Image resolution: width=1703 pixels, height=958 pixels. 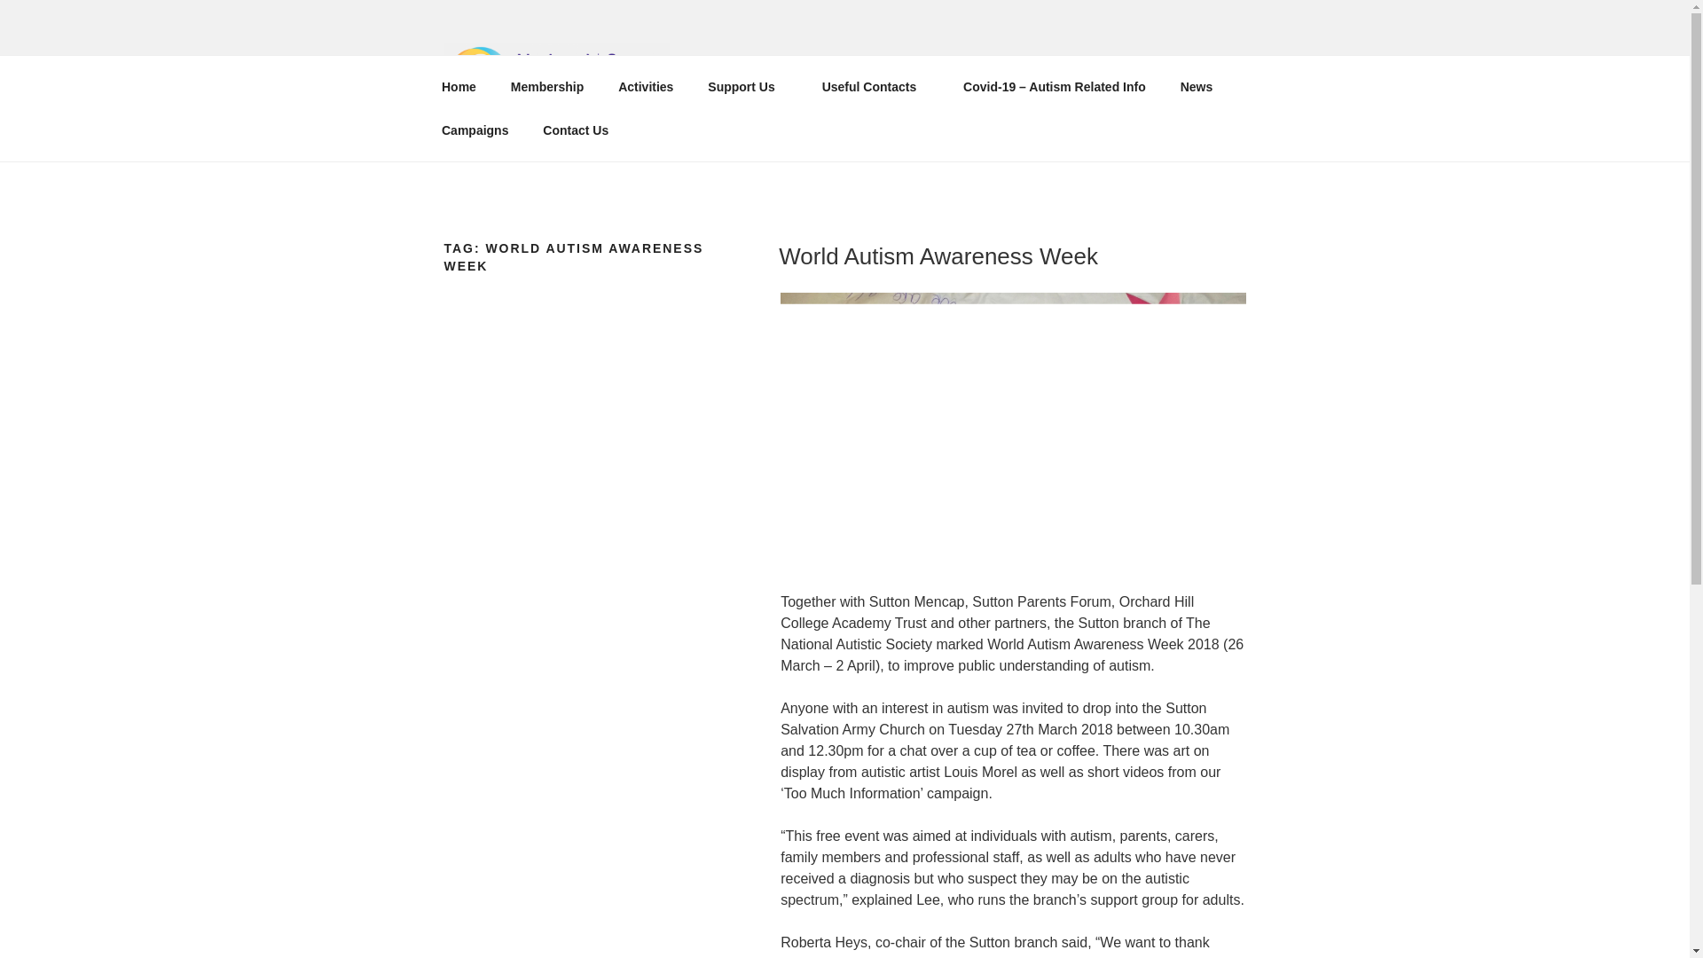 I want to click on News, so click(x=1196, y=87).